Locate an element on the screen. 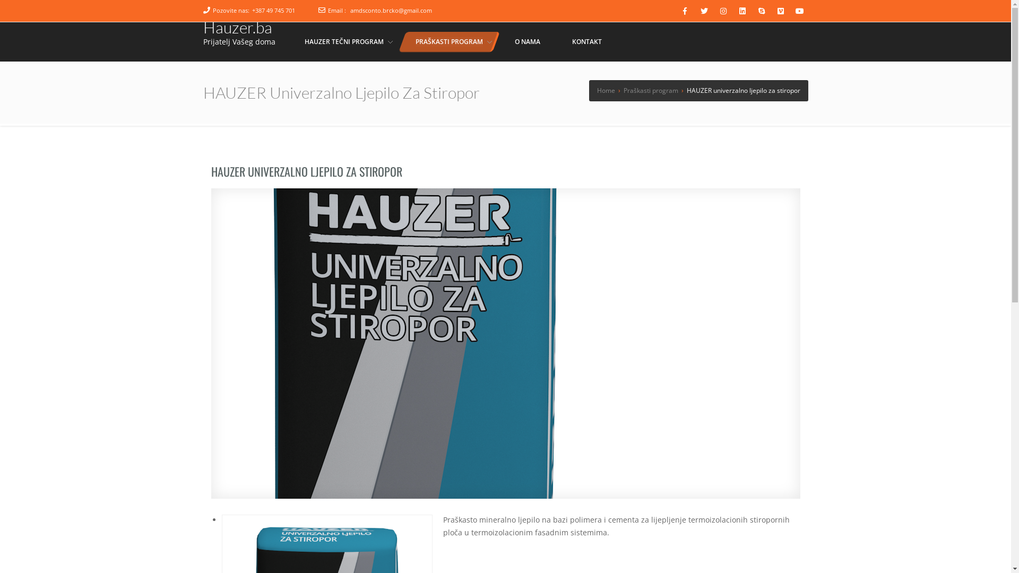  KONTAKT is located at coordinates (586, 42).